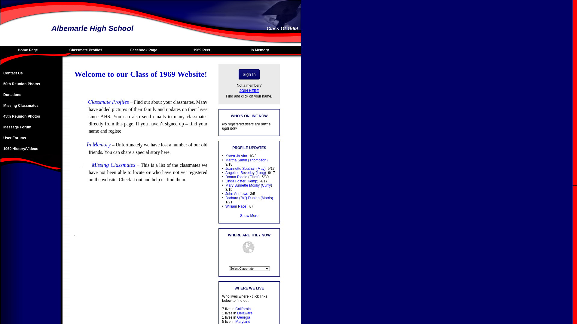  I want to click on 50th Reunion Photos, so click(30, 84).